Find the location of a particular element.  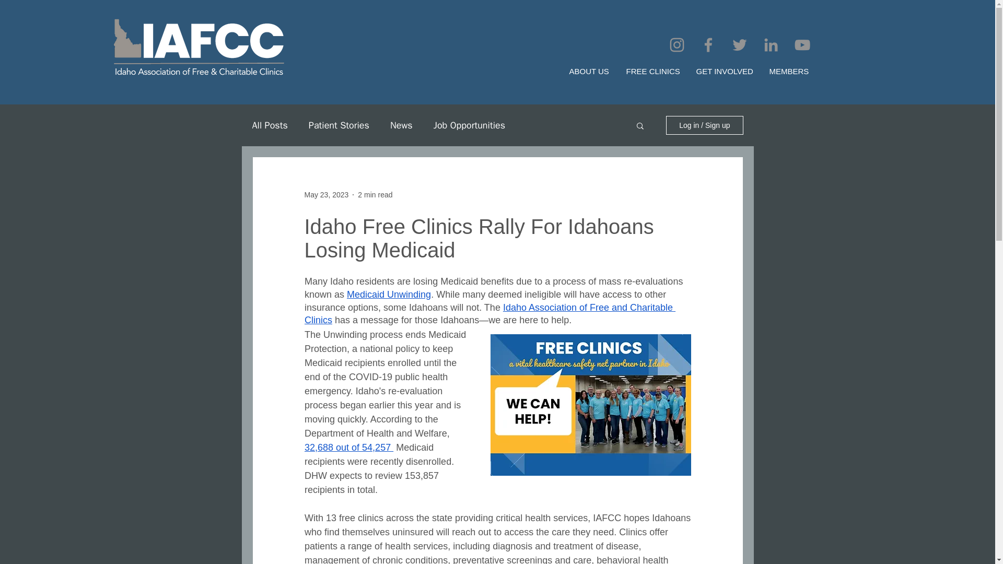

All Posts is located at coordinates (269, 125).